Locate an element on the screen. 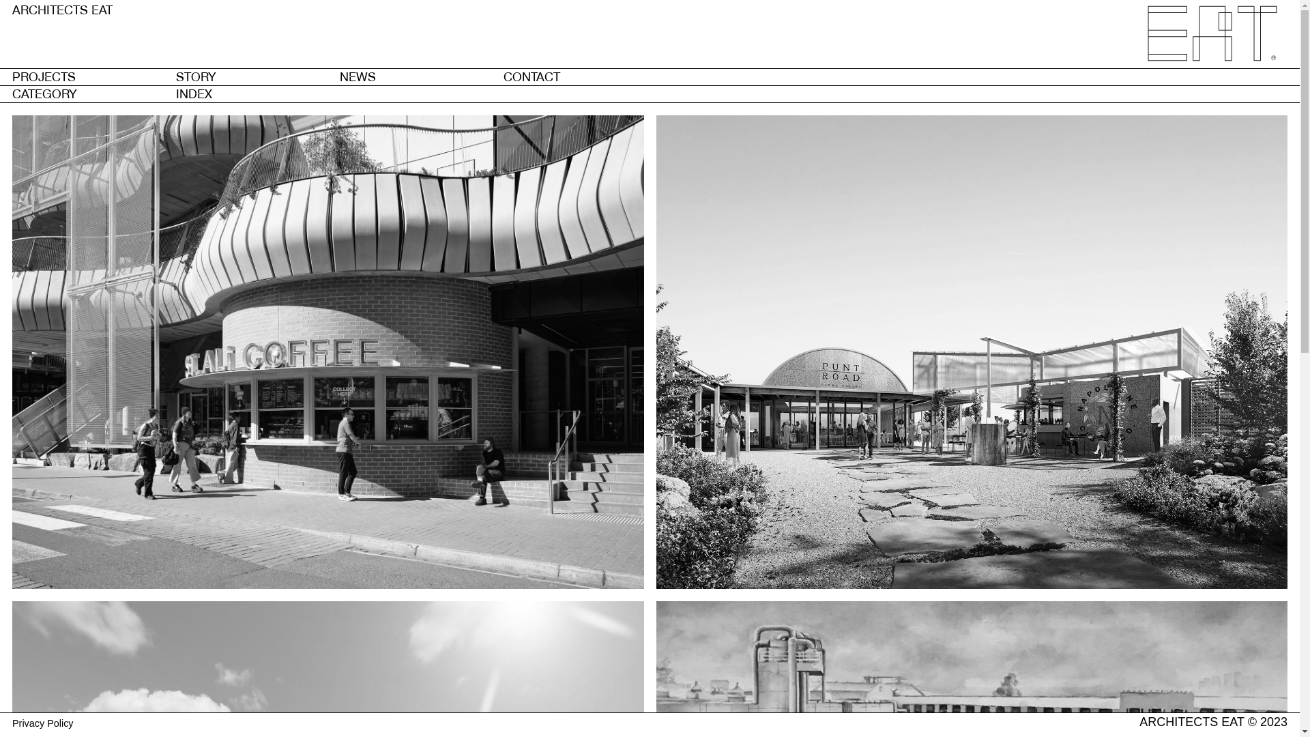 The width and height of the screenshot is (1310, 737). ARCHITECTS EAT is located at coordinates (63, 10).